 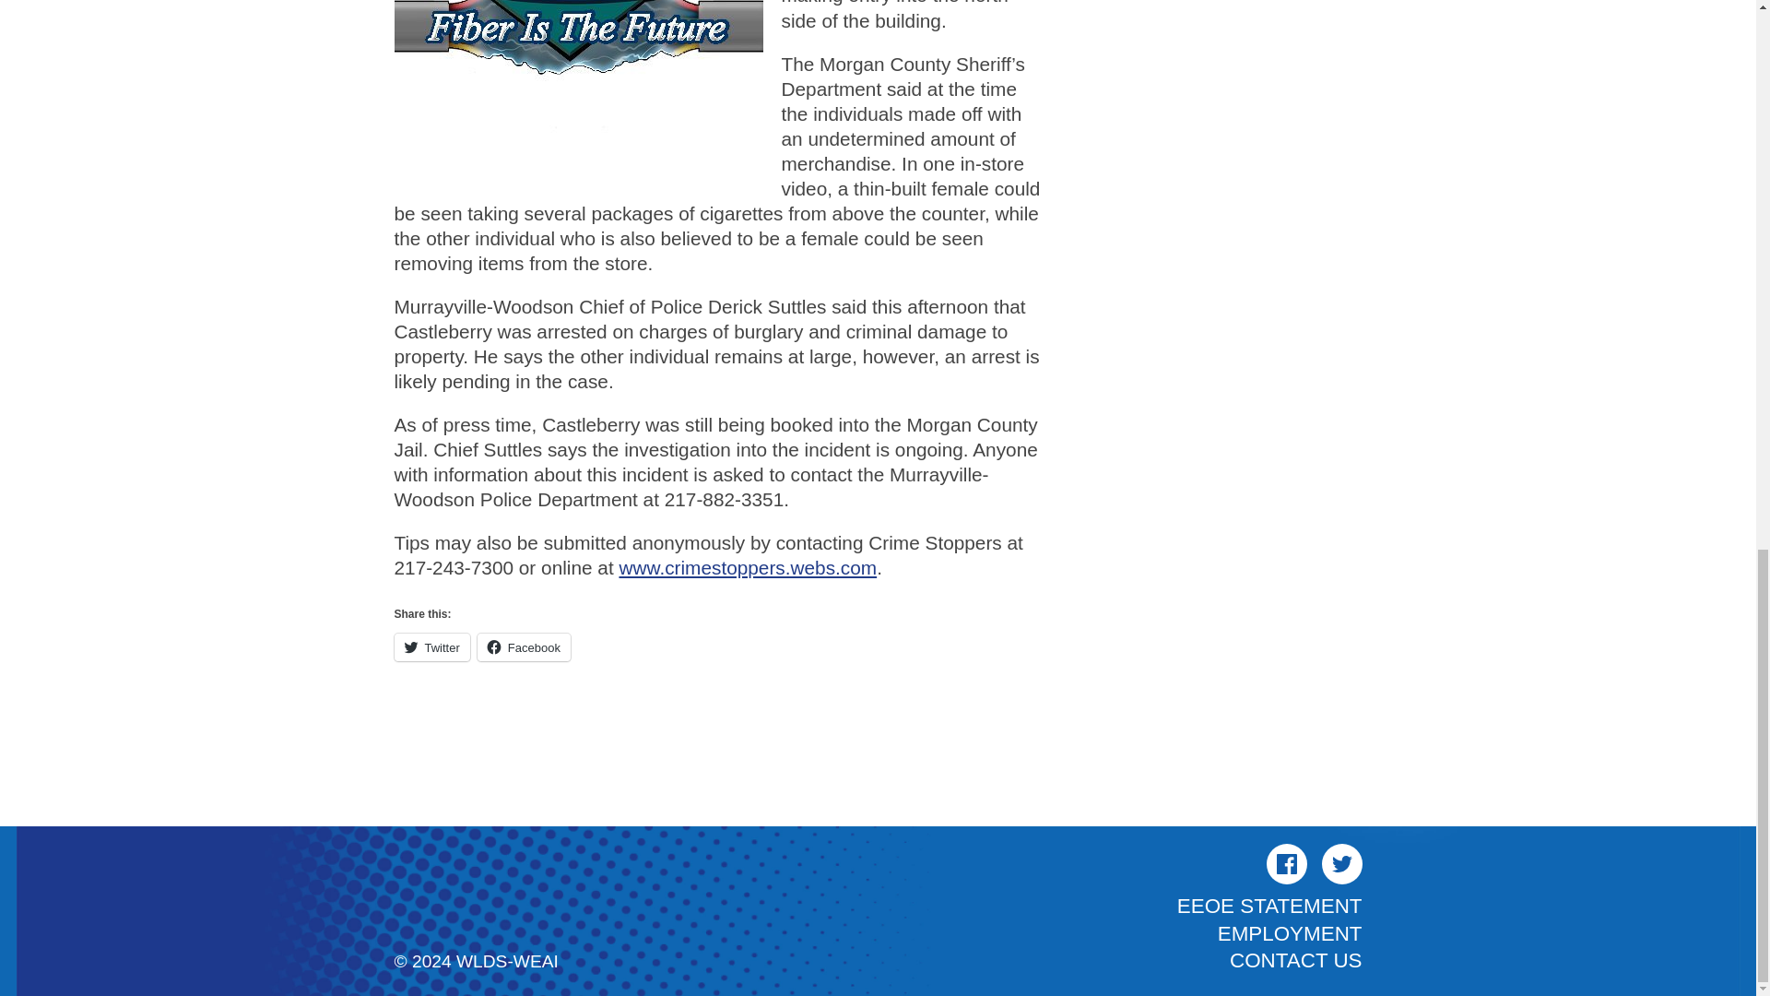 What do you see at coordinates (1342, 863) in the screenshot?
I see `Twitter` at bounding box center [1342, 863].